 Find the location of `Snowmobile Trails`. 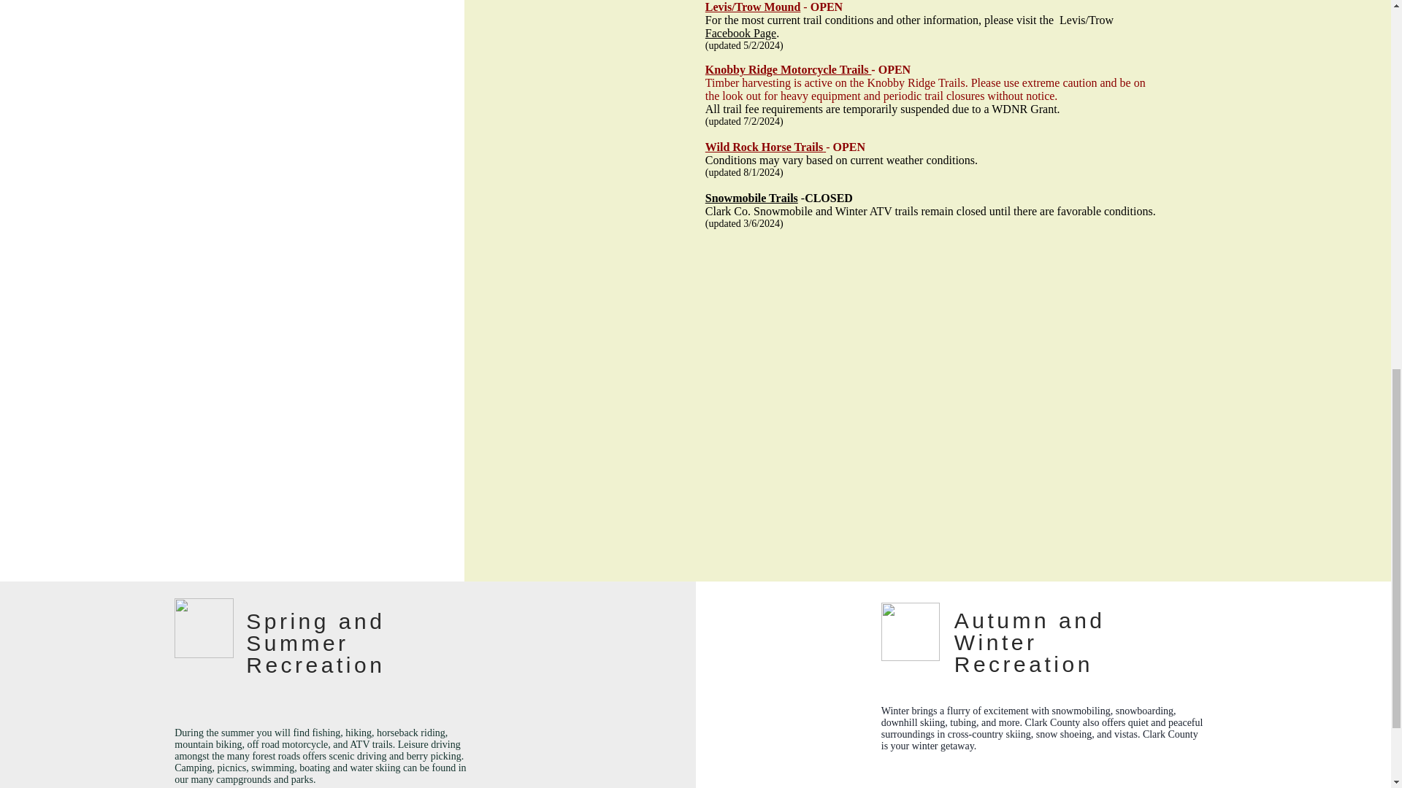

Snowmobile Trails is located at coordinates (751, 198).